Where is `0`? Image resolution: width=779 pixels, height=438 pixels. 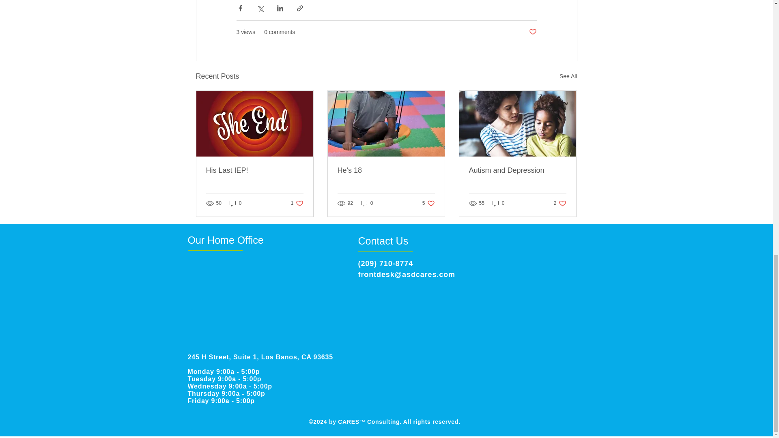
0 is located at coordinates (367, 203).